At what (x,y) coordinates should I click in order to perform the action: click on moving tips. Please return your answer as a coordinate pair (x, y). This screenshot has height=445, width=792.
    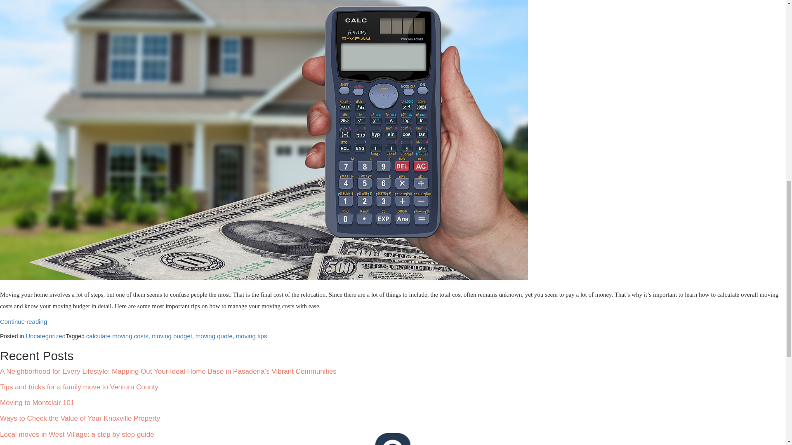
    Looking at the image, I should click on (252, 336).